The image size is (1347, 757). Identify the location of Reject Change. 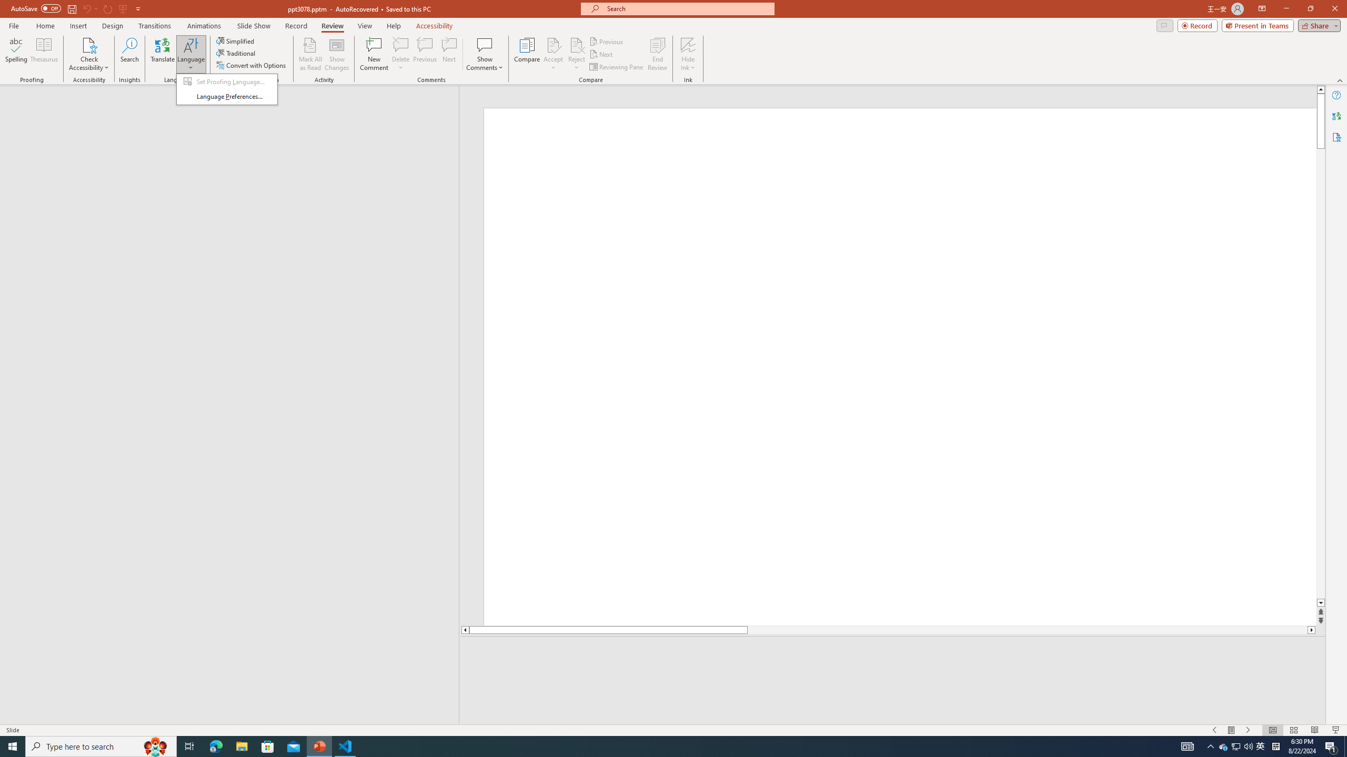
(577, 45).